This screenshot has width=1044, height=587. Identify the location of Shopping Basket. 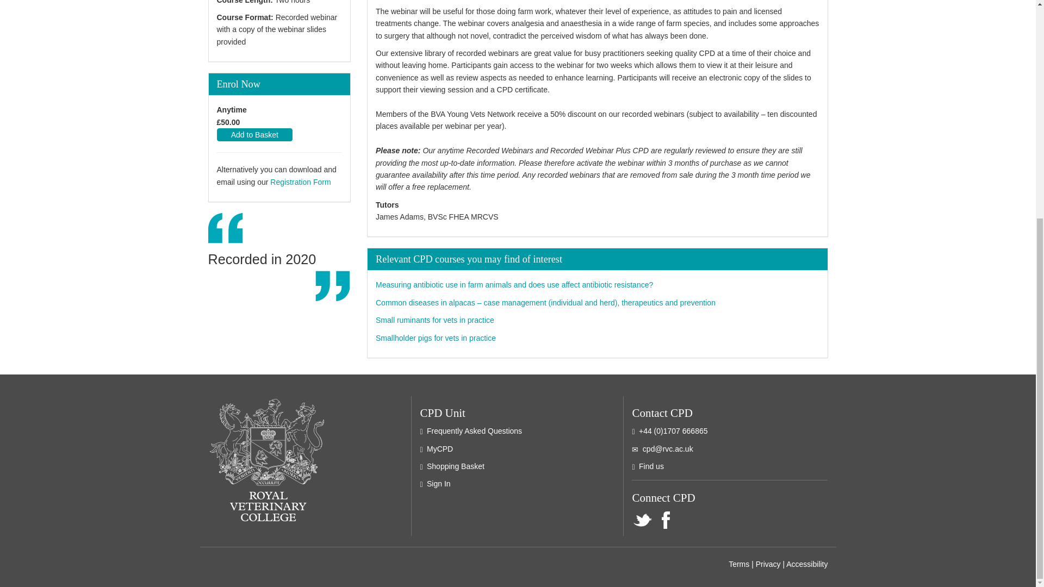
(456, 466).